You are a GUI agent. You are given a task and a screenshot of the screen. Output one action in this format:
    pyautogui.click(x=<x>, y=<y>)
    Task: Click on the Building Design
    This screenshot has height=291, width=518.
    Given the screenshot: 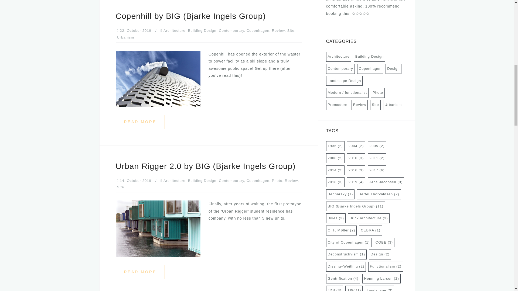 What is the action you would take?
    pyautogui.click(x=202, y=30)
    